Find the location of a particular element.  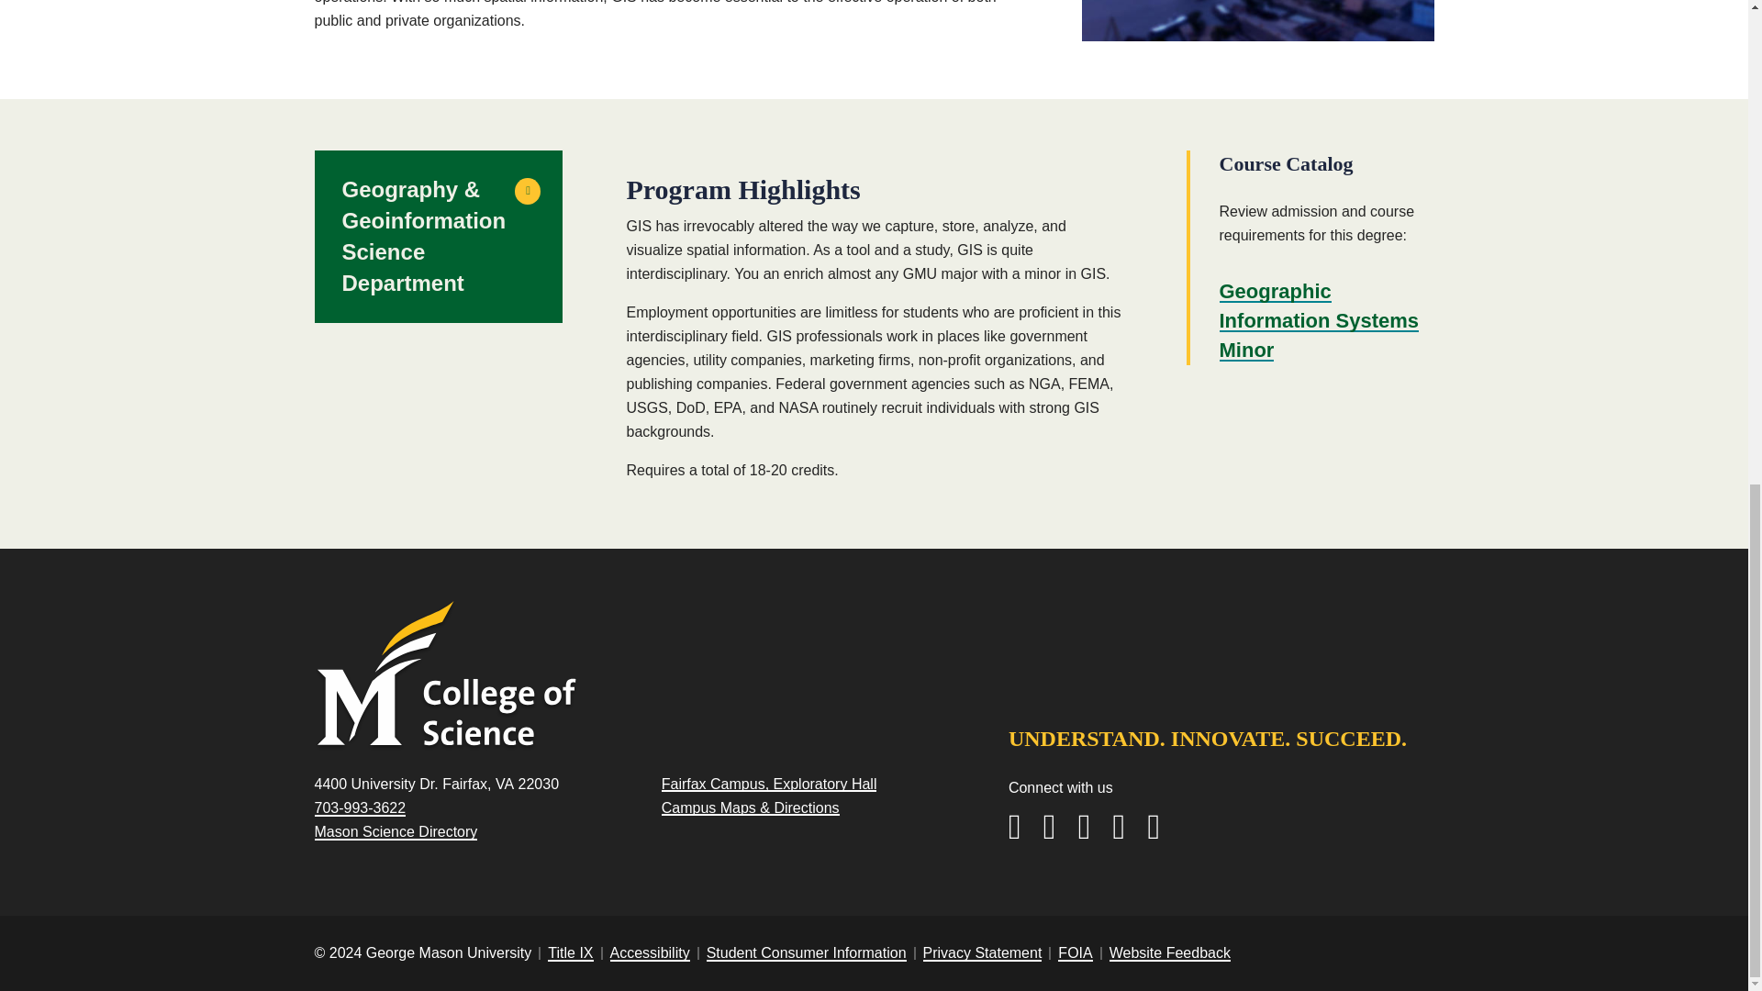

Title IX is located at coordinates (570, 952).